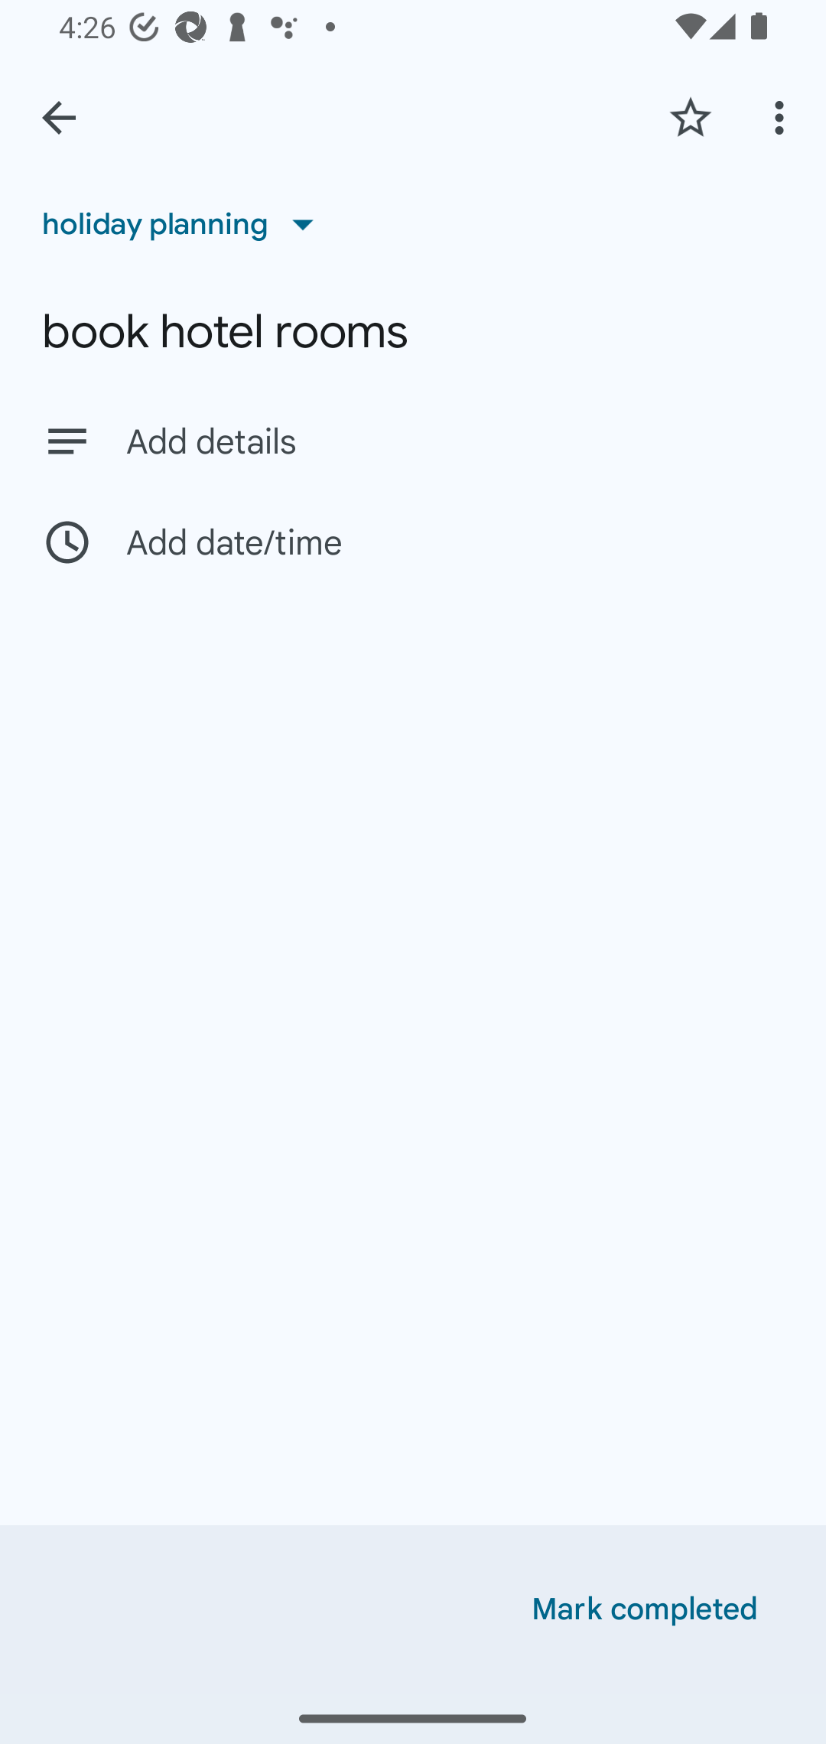 This screenshot has width=826, height=1744. I want to click on Add details, so click(413, 441).